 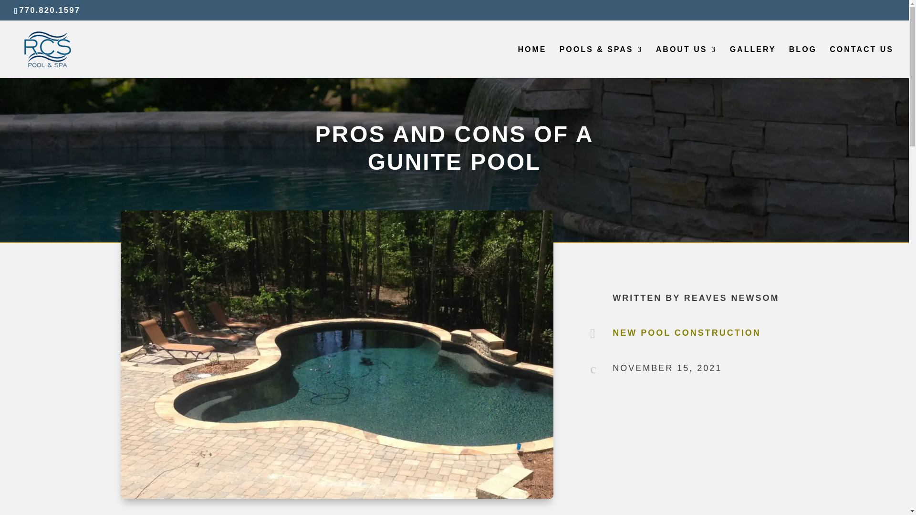 I want to click on GALLERY, so click(x=753, y=61).